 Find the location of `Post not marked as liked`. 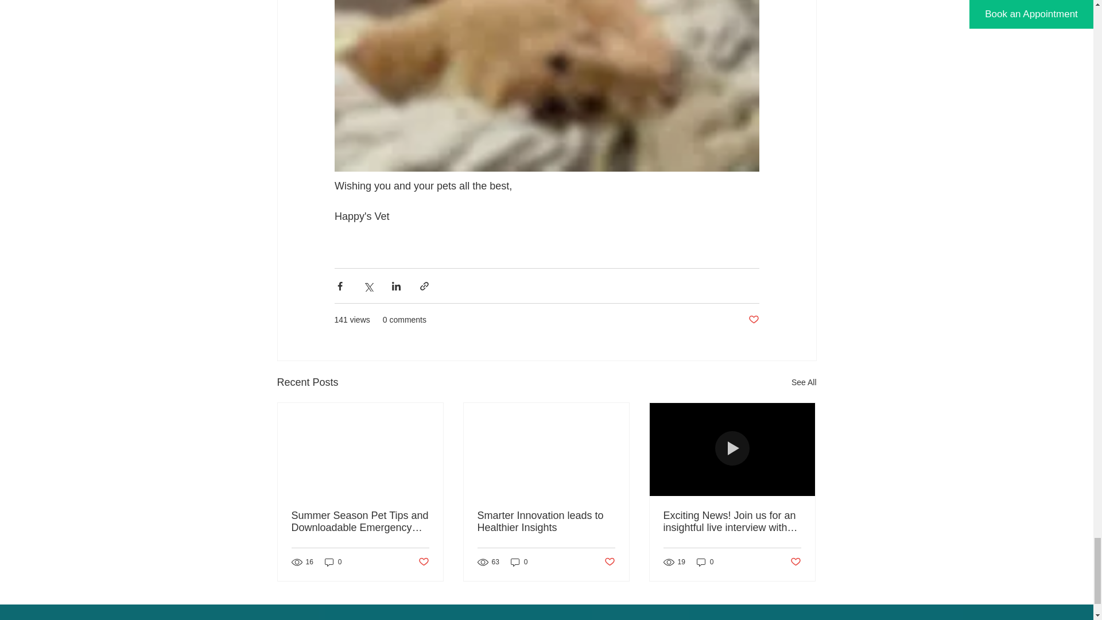

Post not marked as liked is located at coordinates (610, 562).